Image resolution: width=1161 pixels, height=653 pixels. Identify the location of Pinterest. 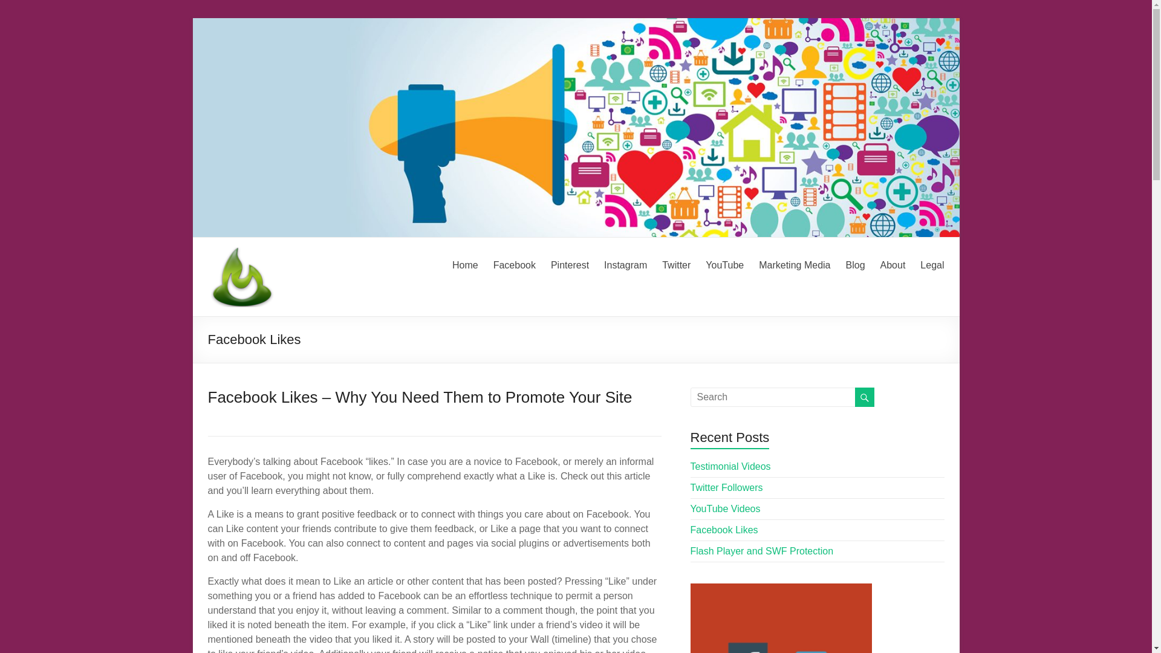
(570, 264).